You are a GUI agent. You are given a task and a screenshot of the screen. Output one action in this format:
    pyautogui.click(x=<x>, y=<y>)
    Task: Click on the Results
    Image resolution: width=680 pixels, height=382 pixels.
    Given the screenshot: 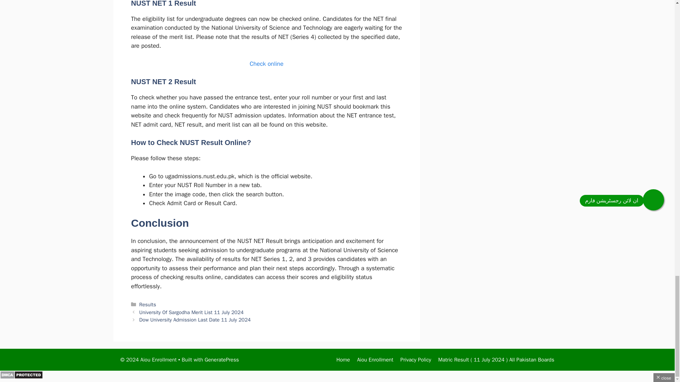 What is the action you would take?
    pyautogui.click(x=148, y=305)
    